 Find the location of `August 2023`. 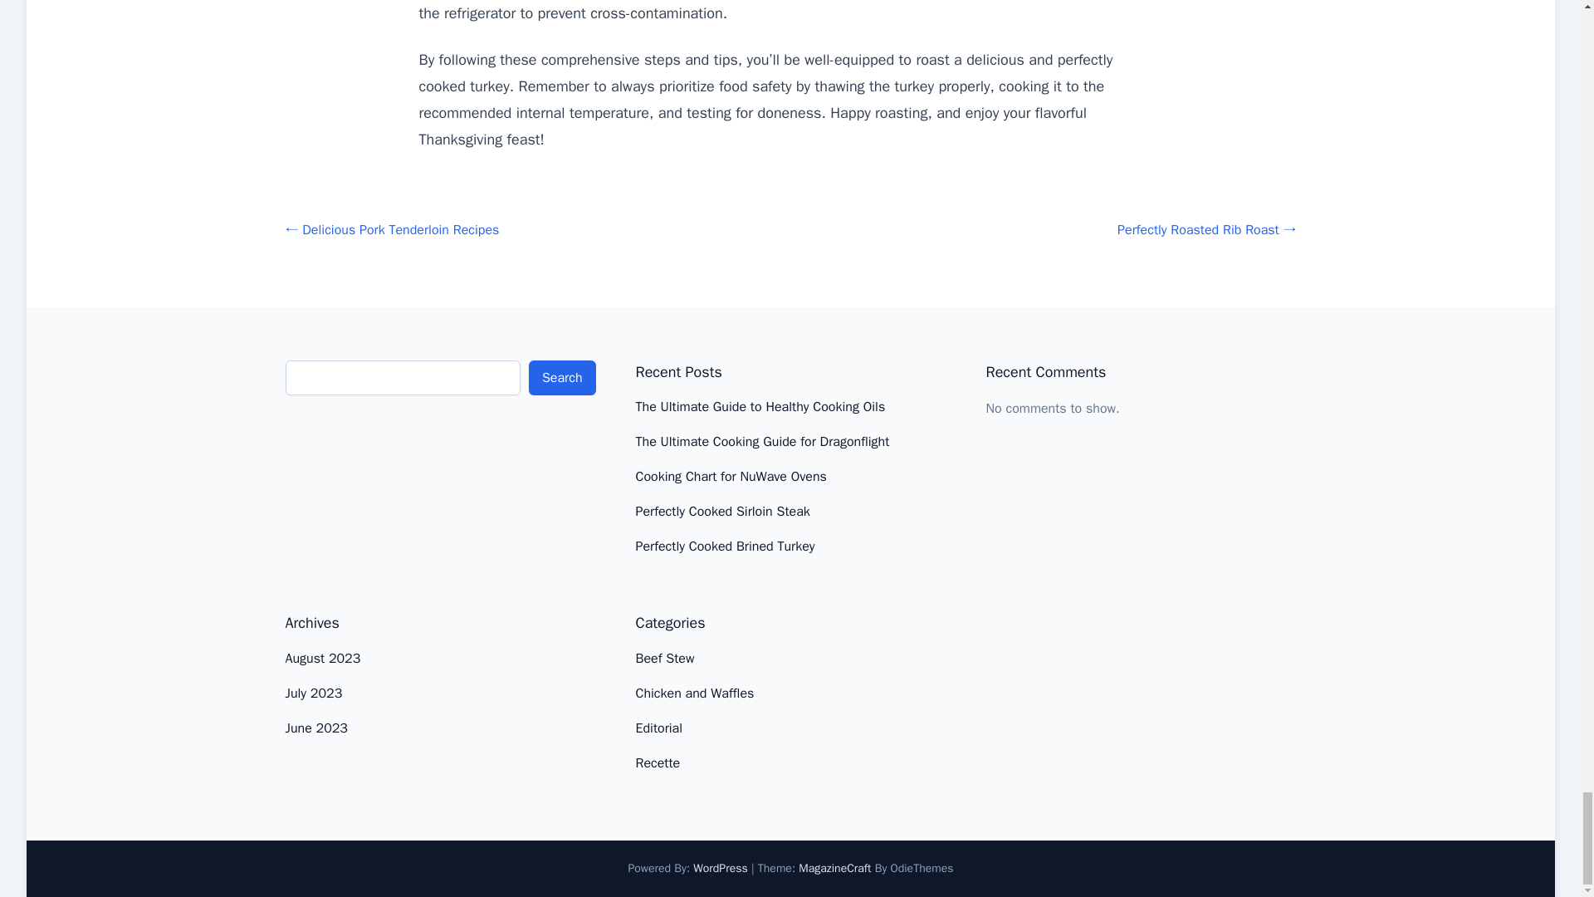

August 2023 is located at coordinates (323, 659).